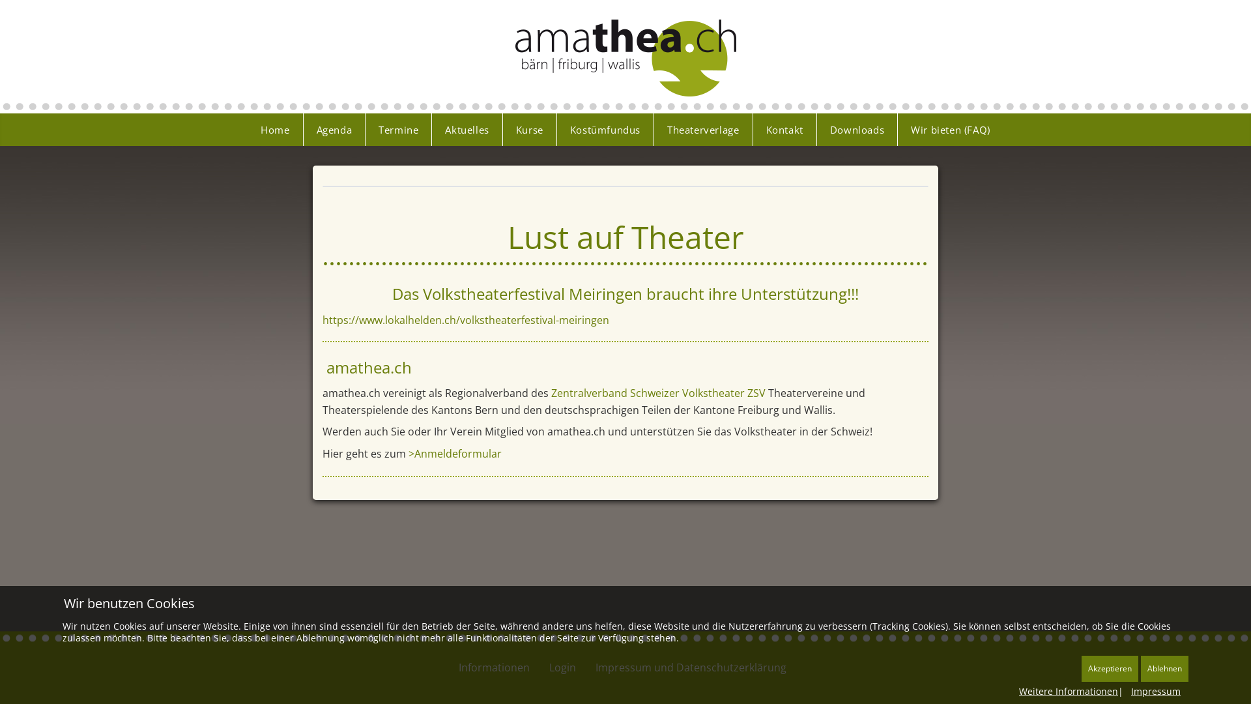  Describe the element at coordinates (951, 130) in the screenshot. I see `Wir bieten (FAQ)` at that location.